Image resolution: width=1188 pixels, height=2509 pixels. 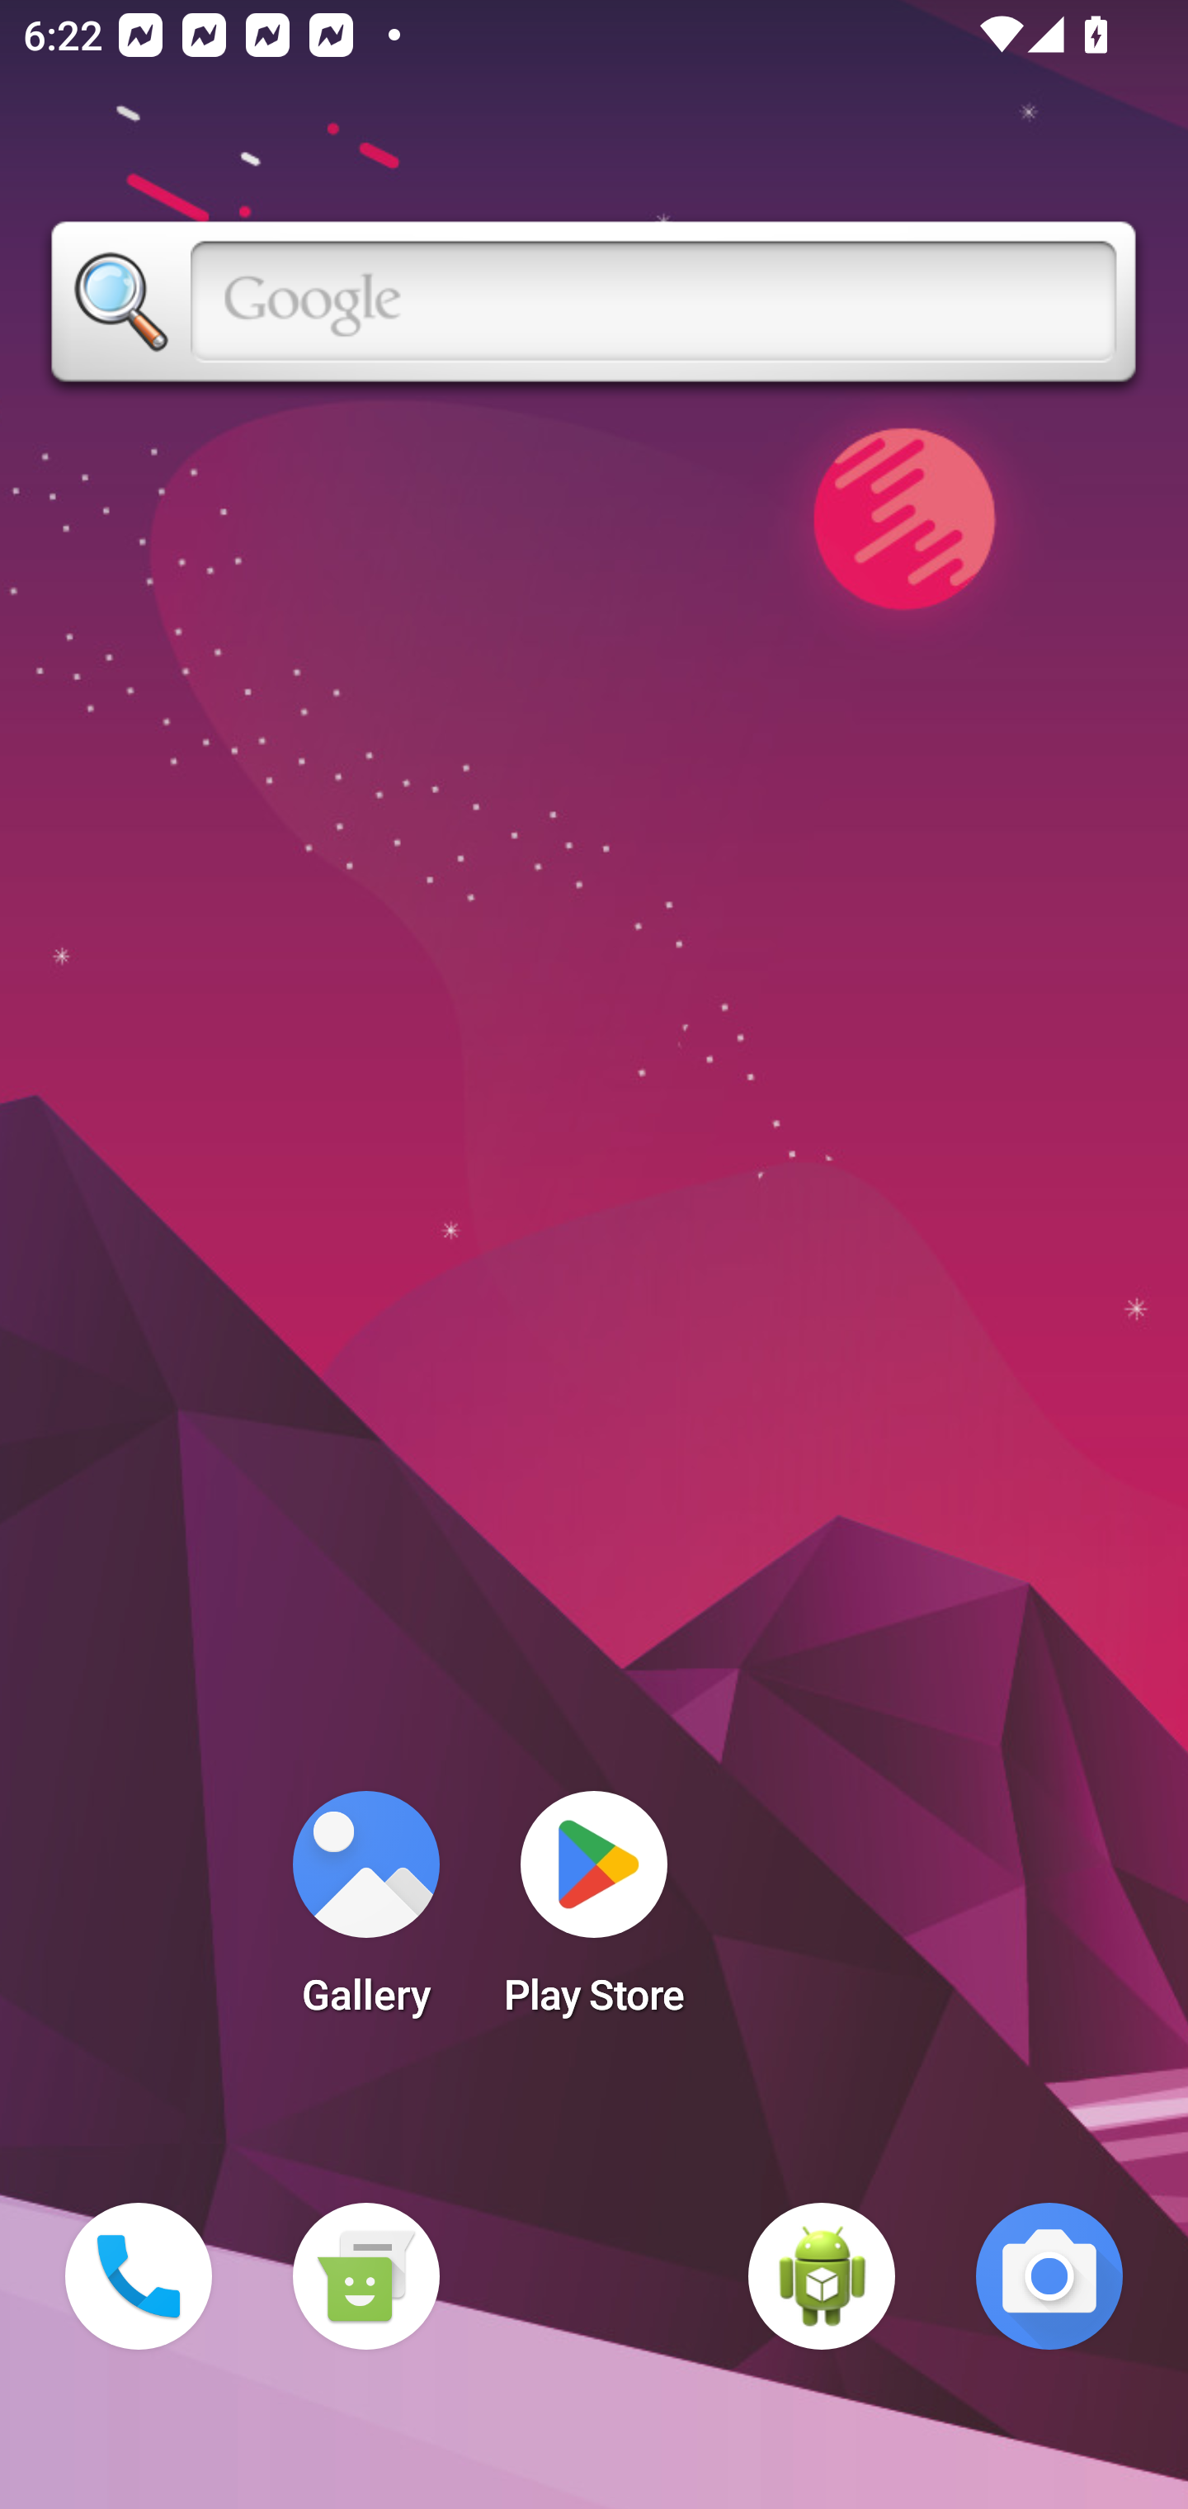 I want to click on Camera, so click(x=1049, y=2276).